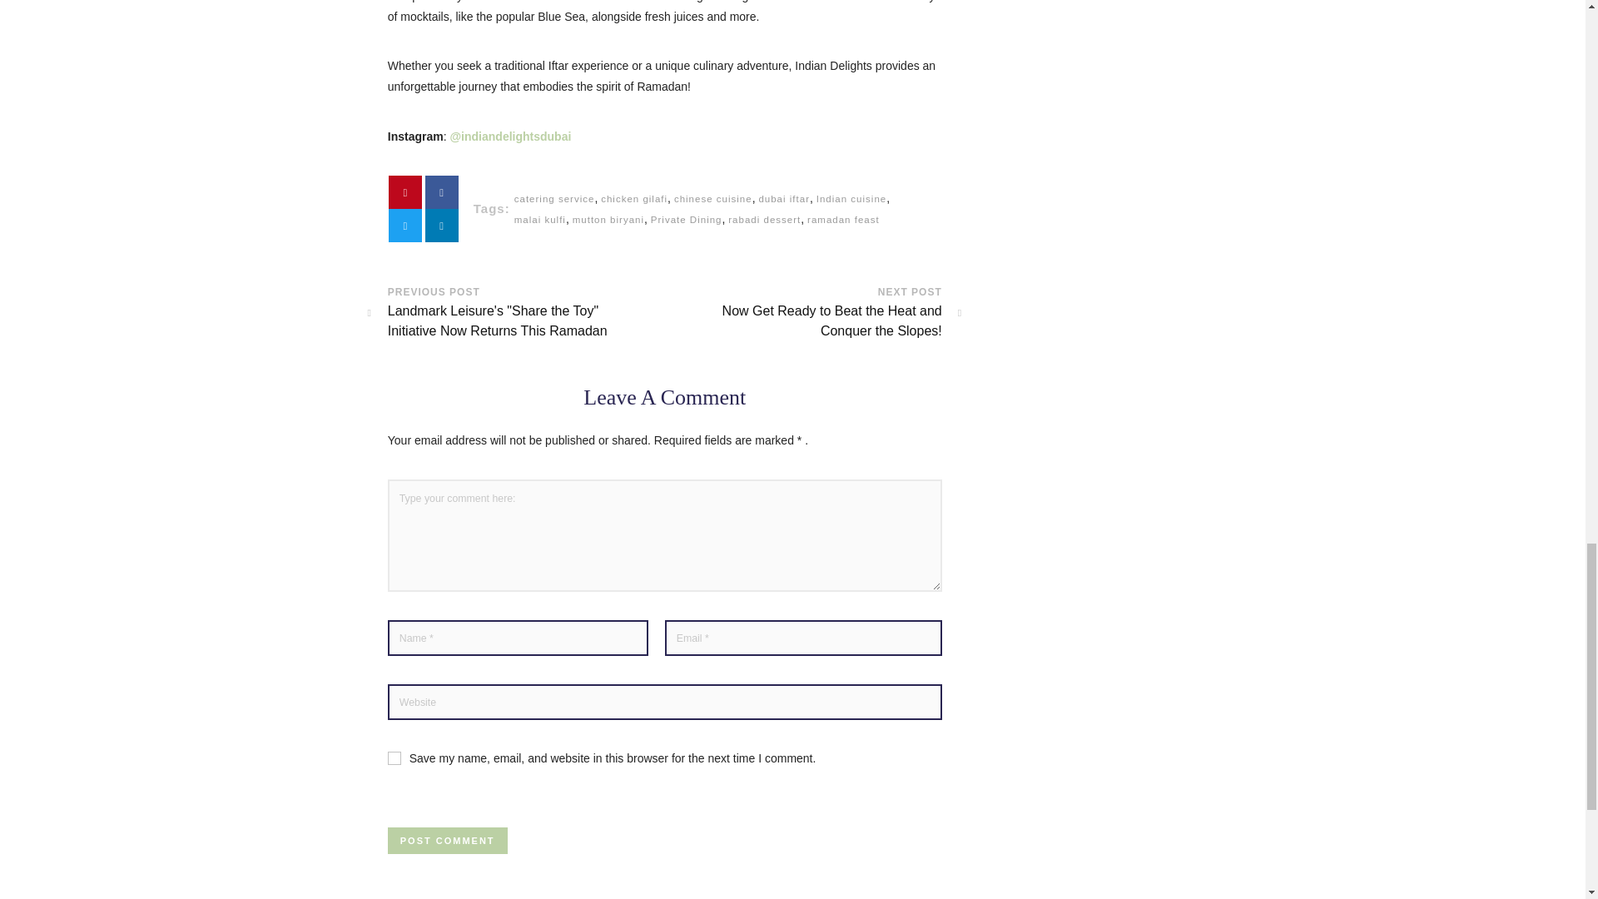 The height and width of the screenshot is (899, 1598). What do you see at coordinates (843, 220) in the screenshot?
I see `ramadan feast` at bounding box center [843, 220].